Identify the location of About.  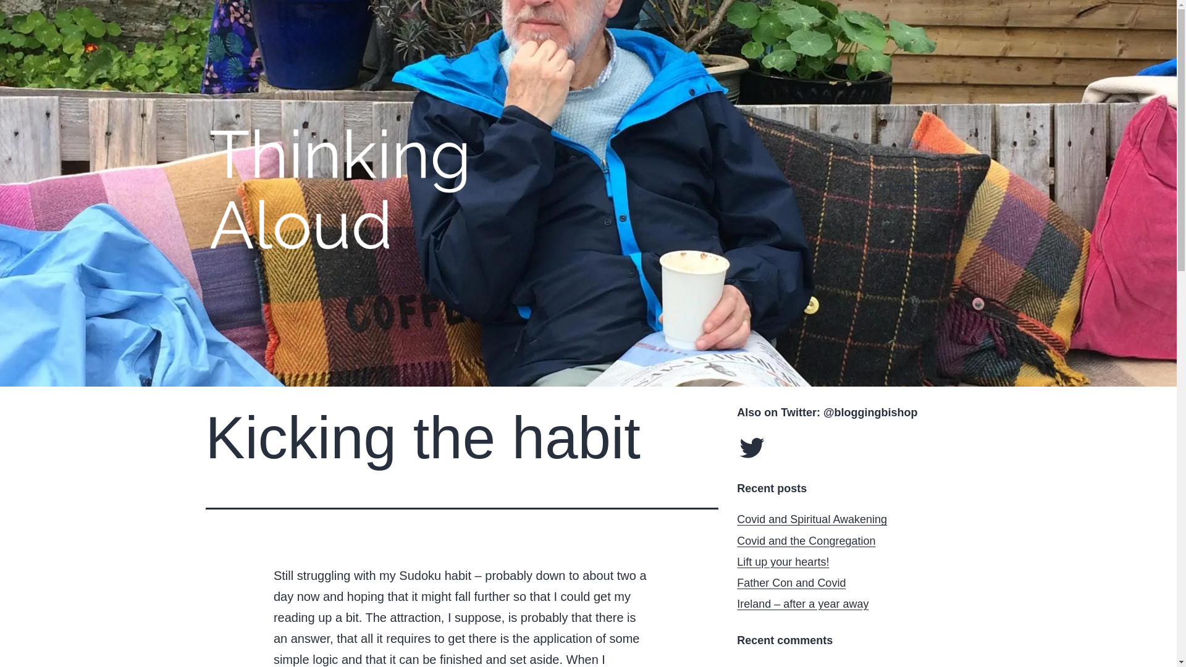
(953, 188).